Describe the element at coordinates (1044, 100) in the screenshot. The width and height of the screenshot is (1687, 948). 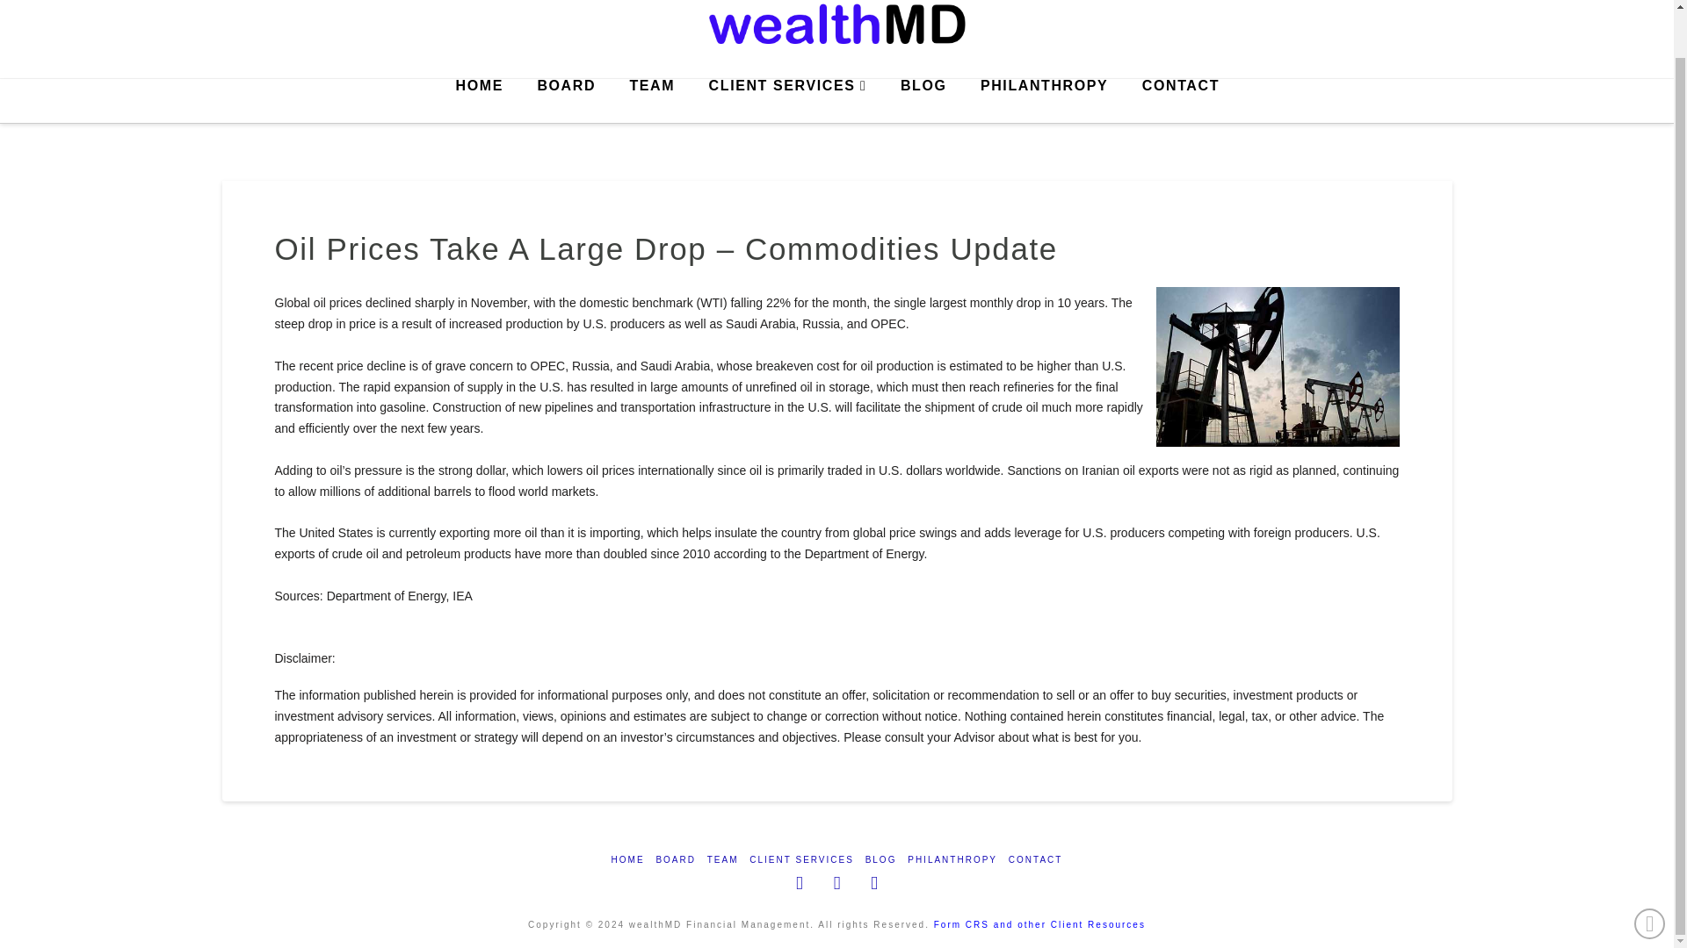
I see `PHILANTHROPY` at that location.